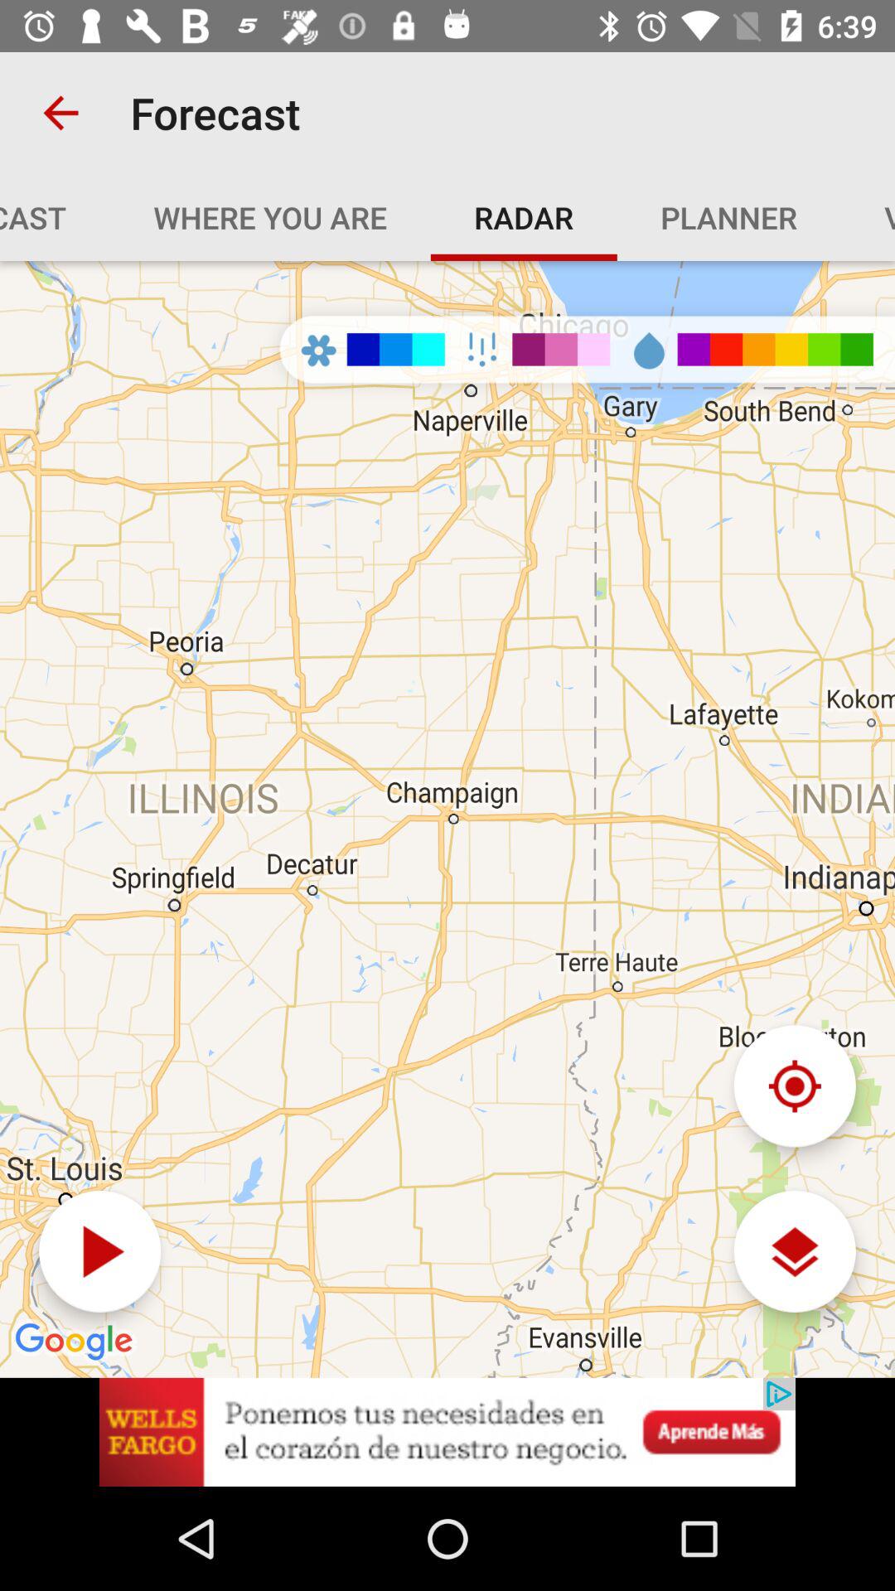 The width and height of the screenshot is (895, 1591). Describe the element at coordinates (447, 1432) in the screenshot. I see `learn more about wells fargo` at that location.